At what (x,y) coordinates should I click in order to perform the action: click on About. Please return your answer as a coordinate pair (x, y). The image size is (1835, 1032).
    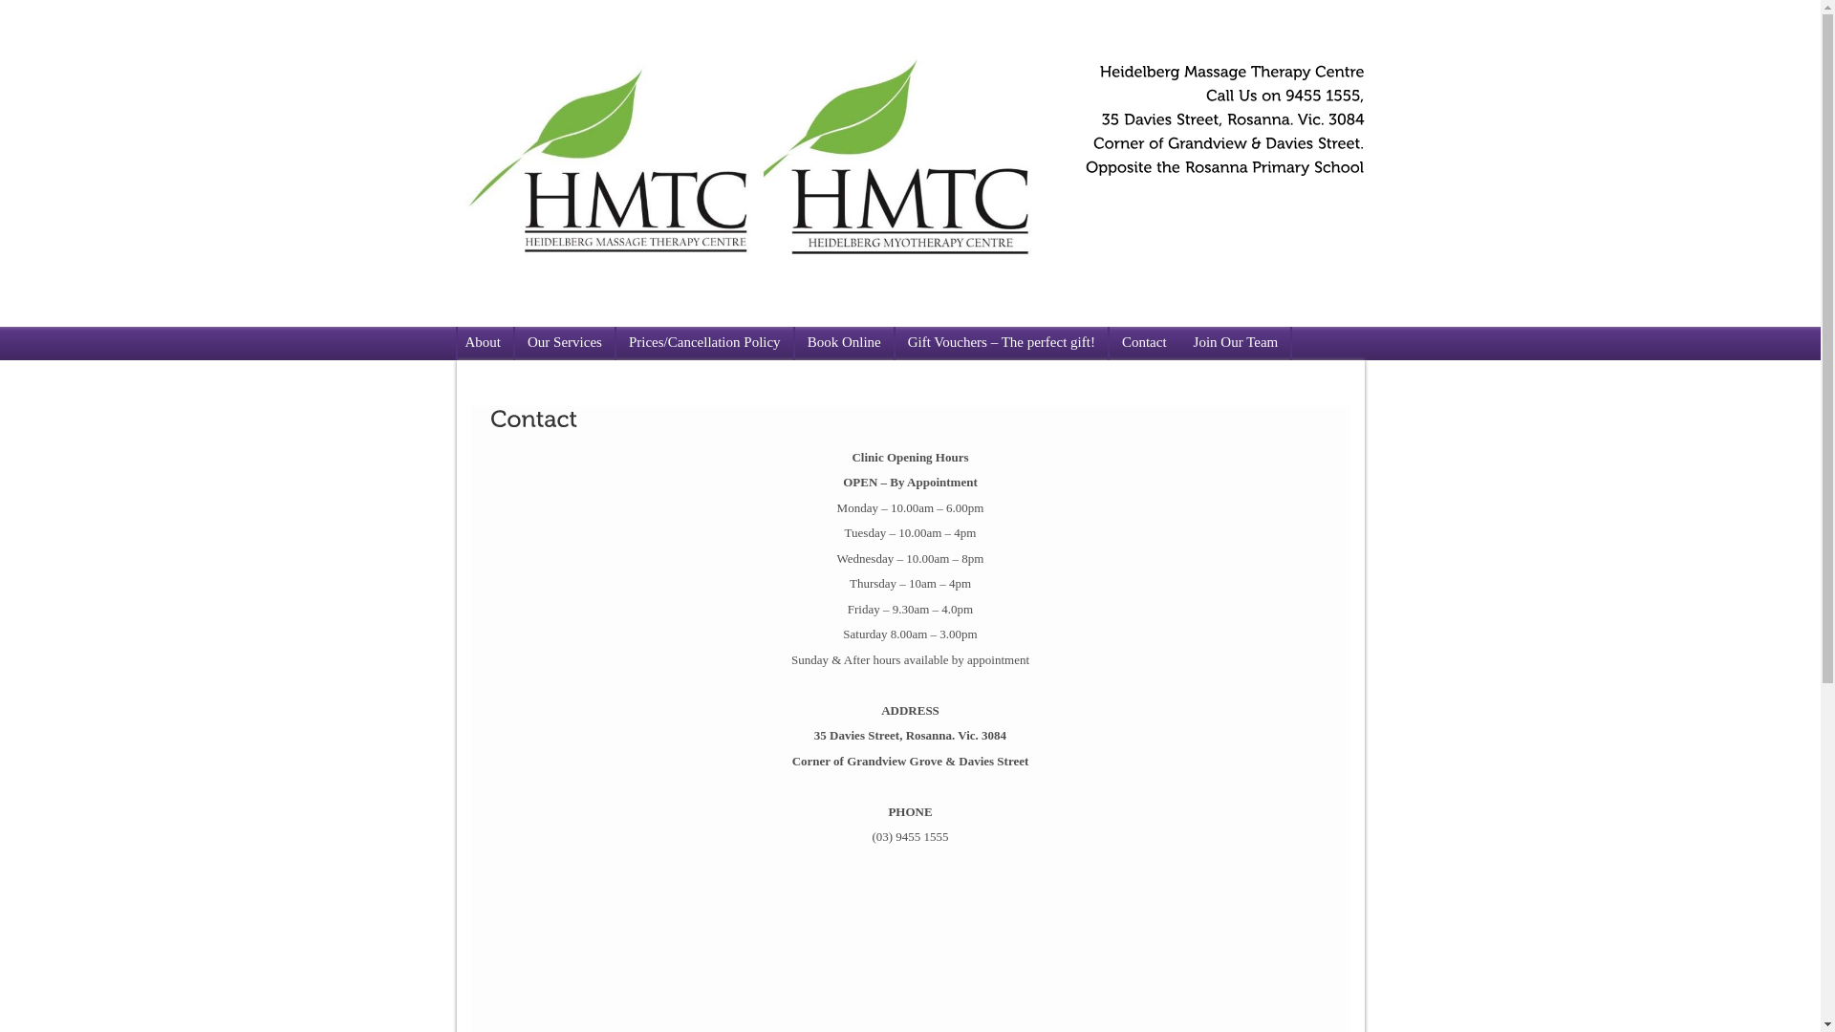
    Looking at the image, I should click on (486, 344).